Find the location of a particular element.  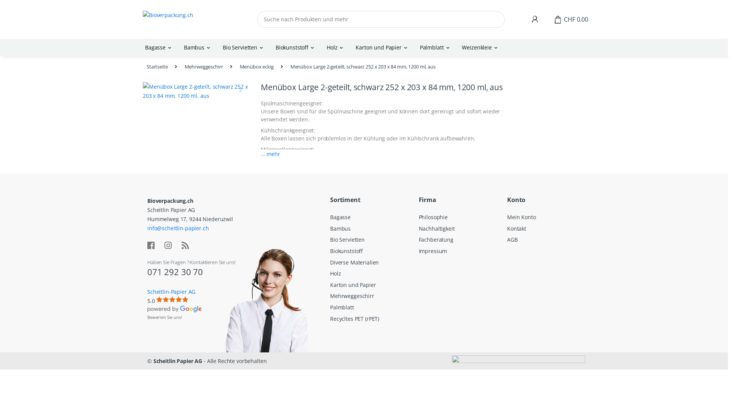

Bio Servietten is located at coordinates (244, 48).